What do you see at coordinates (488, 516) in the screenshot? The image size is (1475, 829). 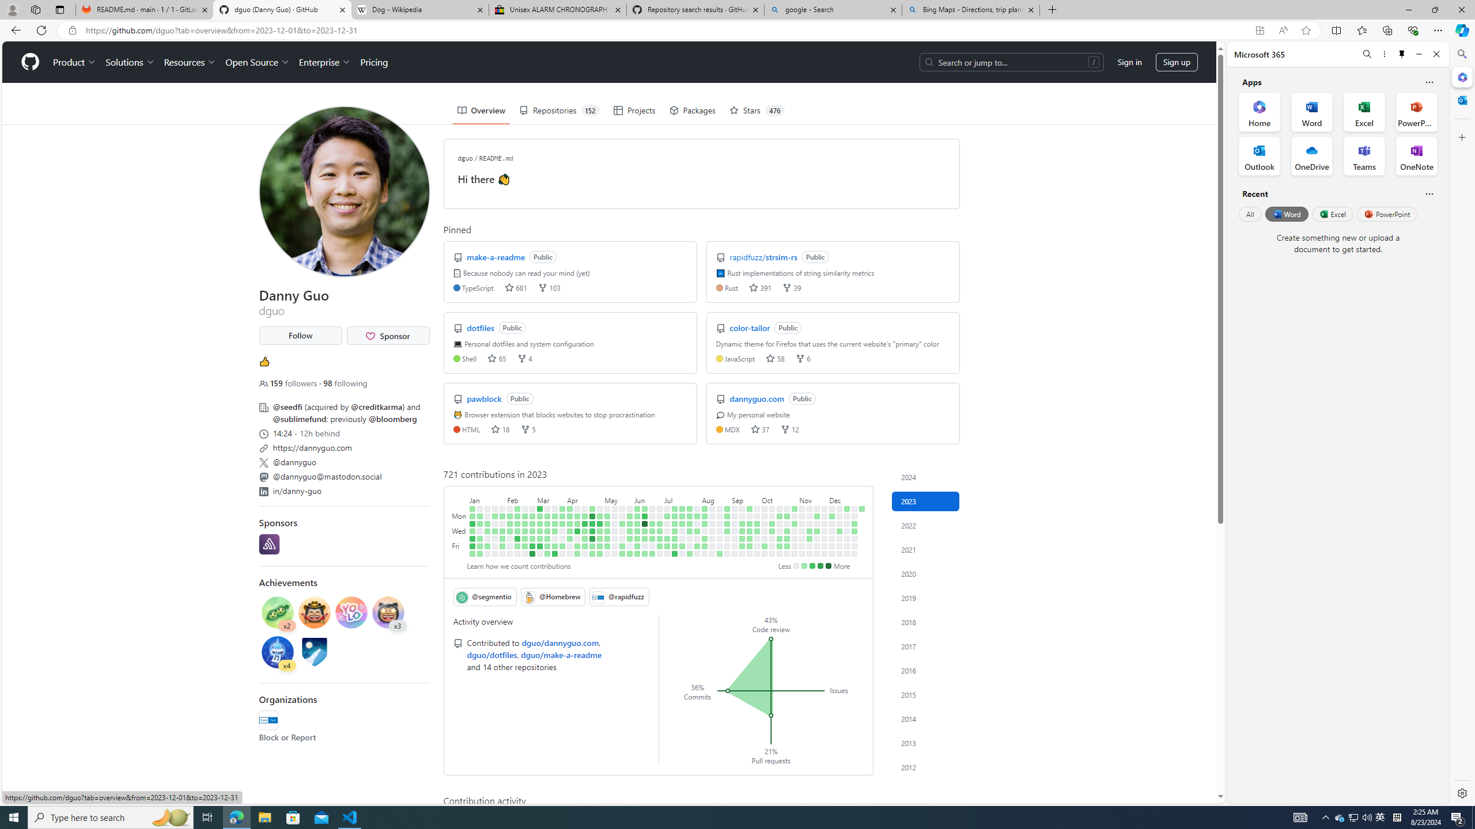 I see `No contributions on January 16th.` at bounding box center [488, 516].